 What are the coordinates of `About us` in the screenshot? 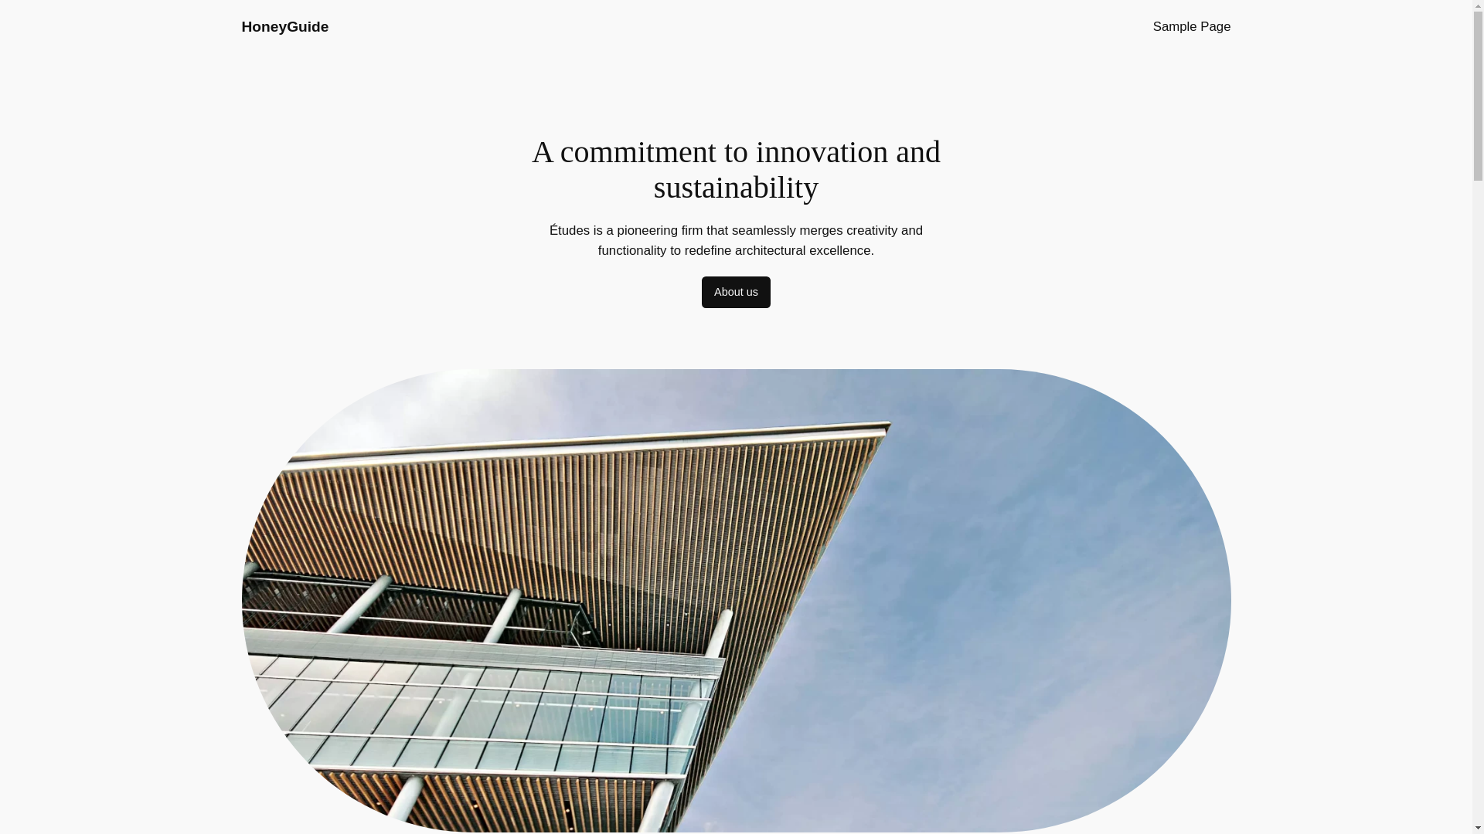 It's located at (736, 292).